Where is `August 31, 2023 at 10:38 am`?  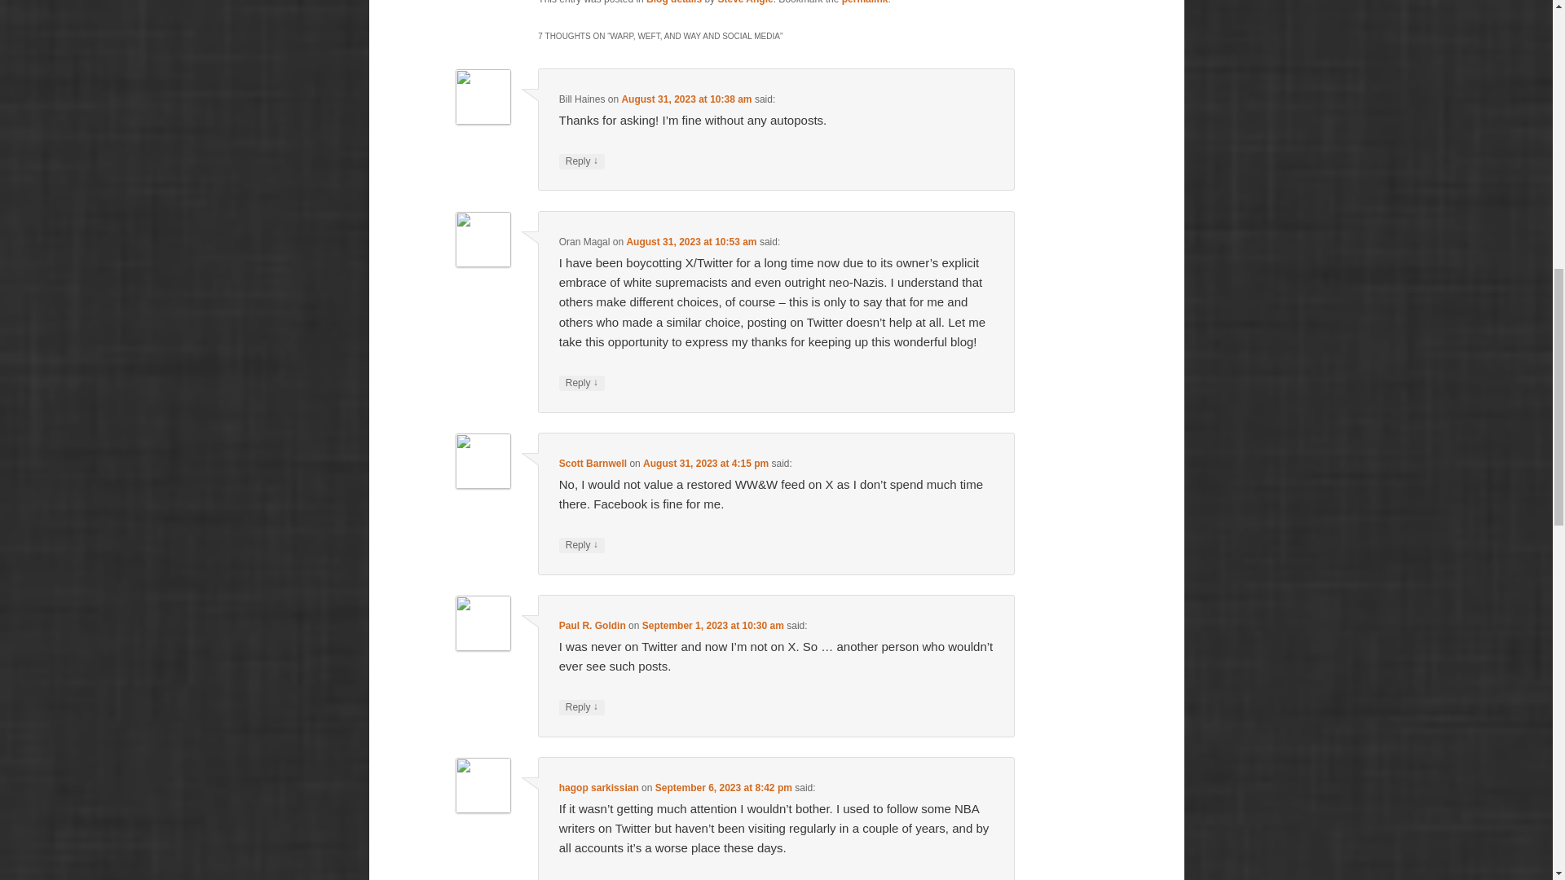
August 31, 2023 at 10:38 am is located at coordinates (686, 99).